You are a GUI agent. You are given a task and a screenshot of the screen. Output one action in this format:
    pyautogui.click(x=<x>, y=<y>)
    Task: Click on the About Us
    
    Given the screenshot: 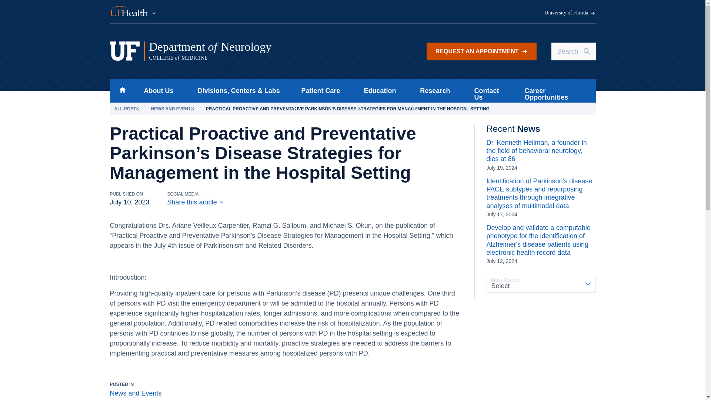 What is the action you would take?
    pyautogui.click(x=570, y=13)
    